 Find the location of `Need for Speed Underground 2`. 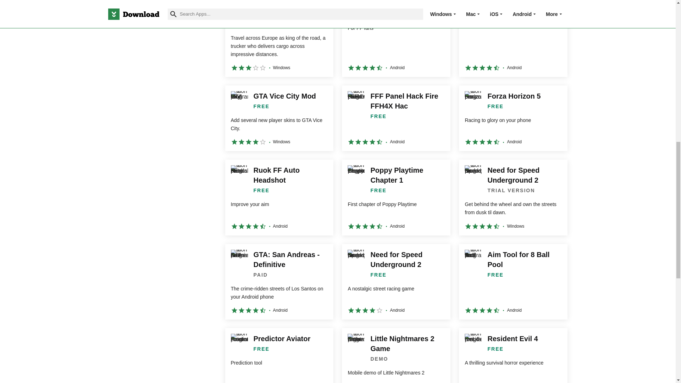

Need for Speed Underground 2 is located at coordinates (396, 282).